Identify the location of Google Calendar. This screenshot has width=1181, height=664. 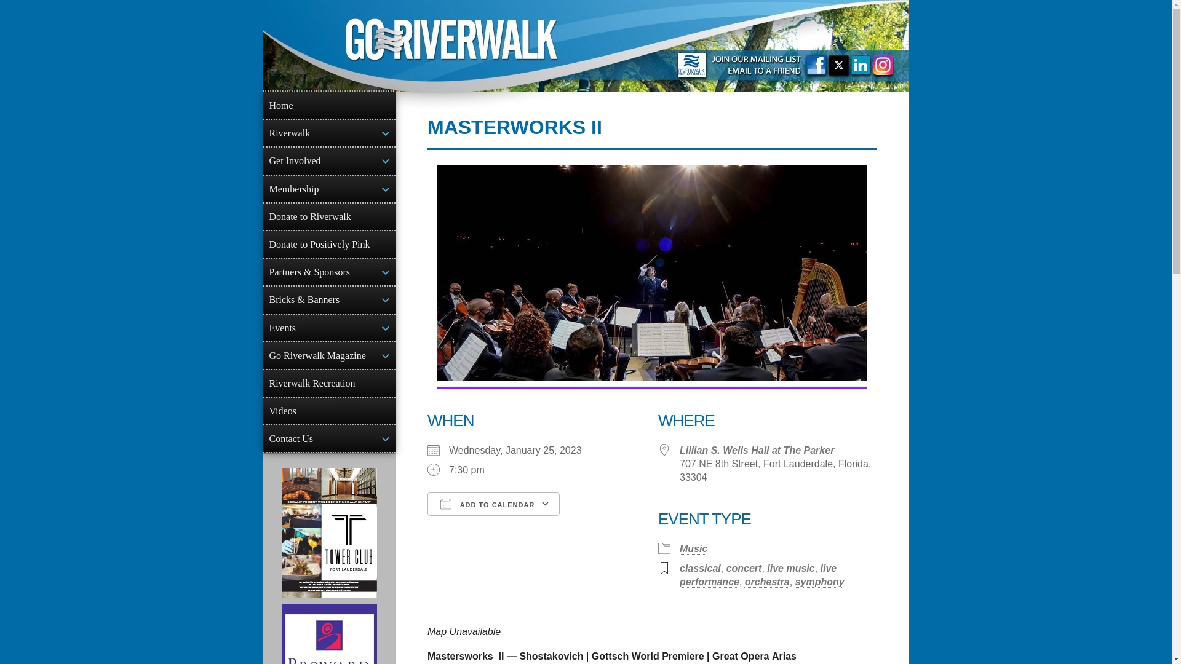
(610, 526).